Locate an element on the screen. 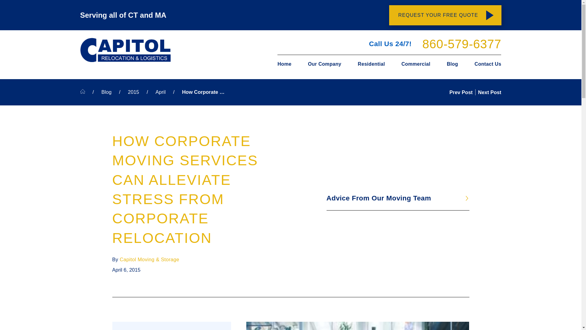 This screenshot has height=330, width=586. Blog is located at coordinates (452, 64).